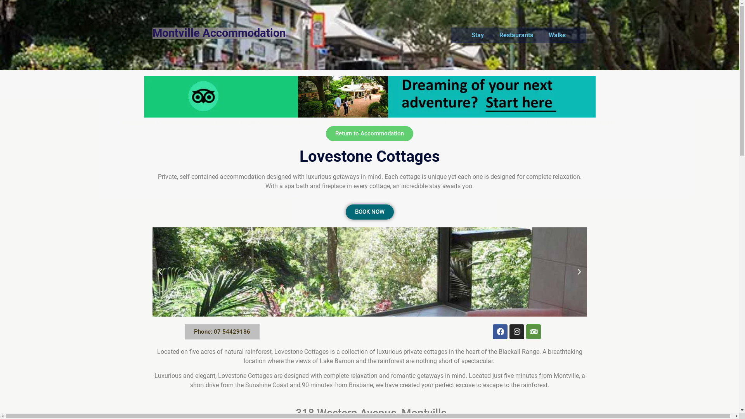  I want to click on Return to Accommodation, so click(369, 133).